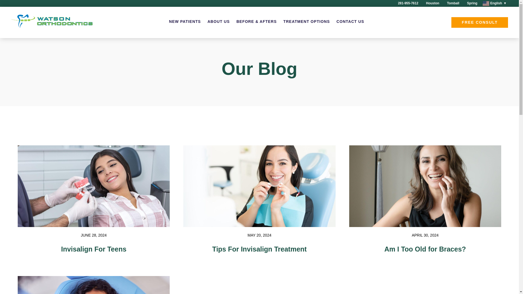  Describe the element at coordinates (407, 4) in the screenshot. I see `281-955-7612` at that location.